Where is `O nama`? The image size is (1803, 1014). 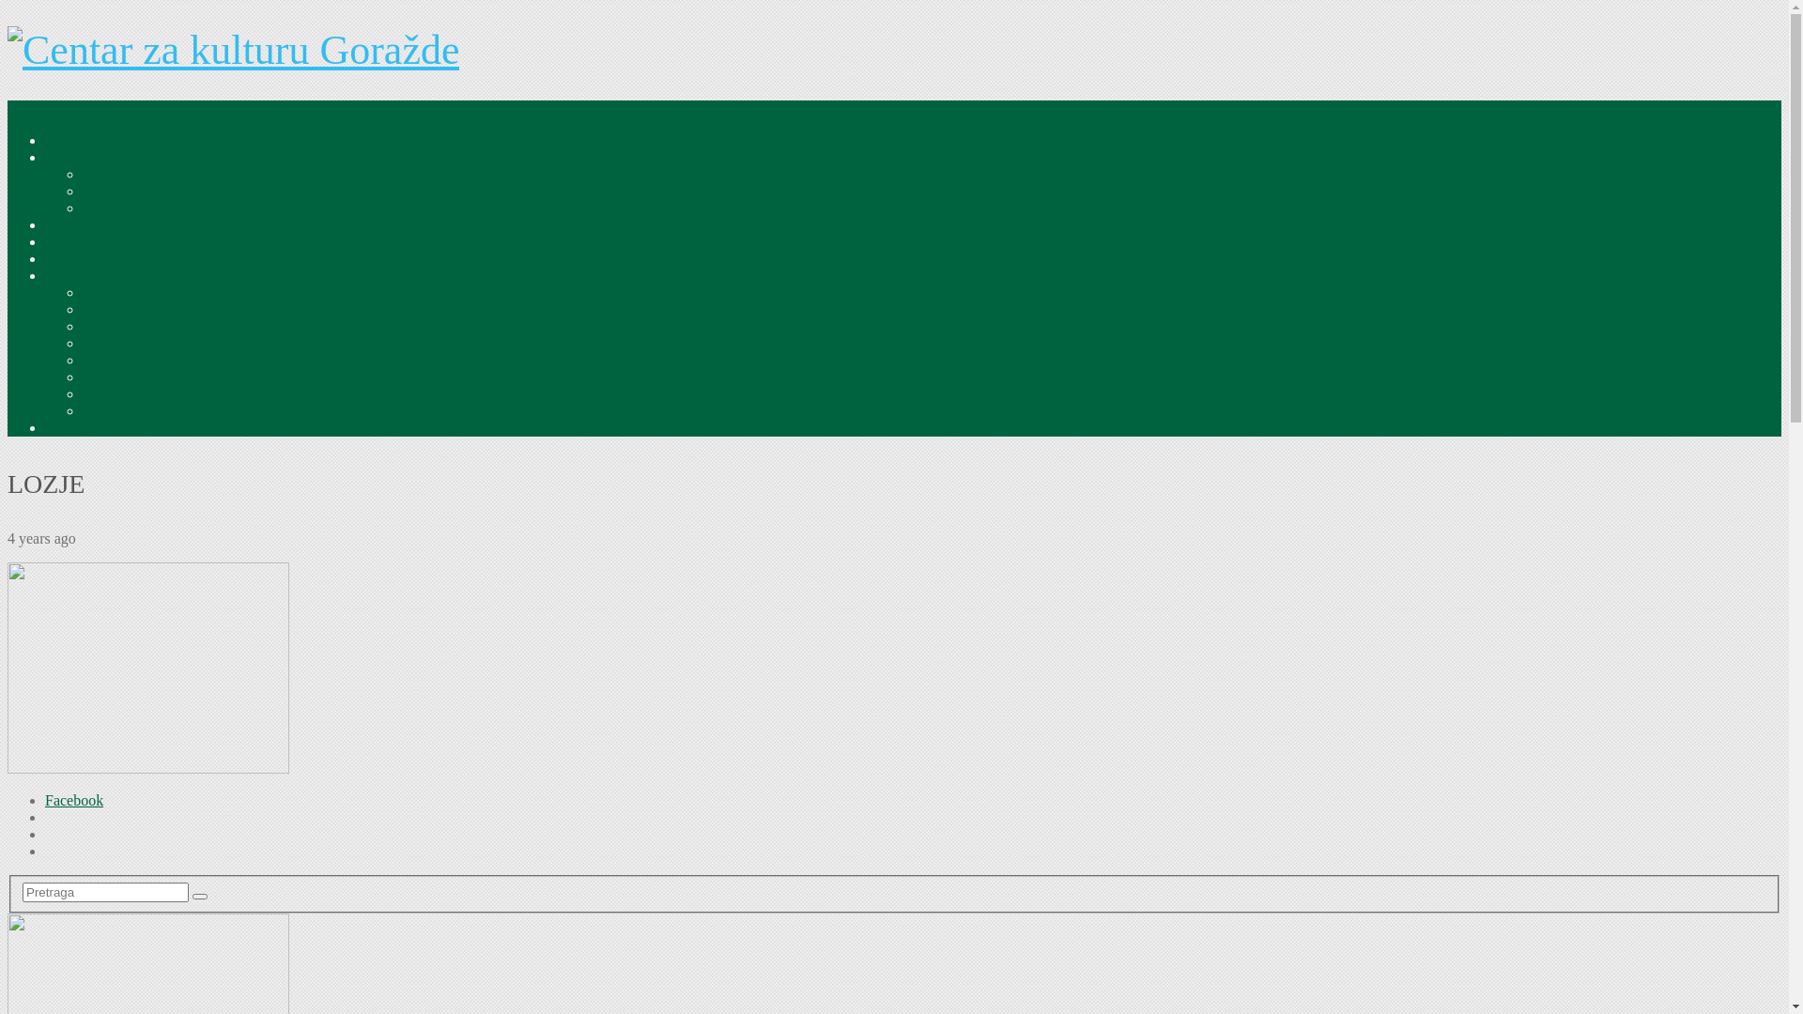 O nama is located at coordinates (106, 175).